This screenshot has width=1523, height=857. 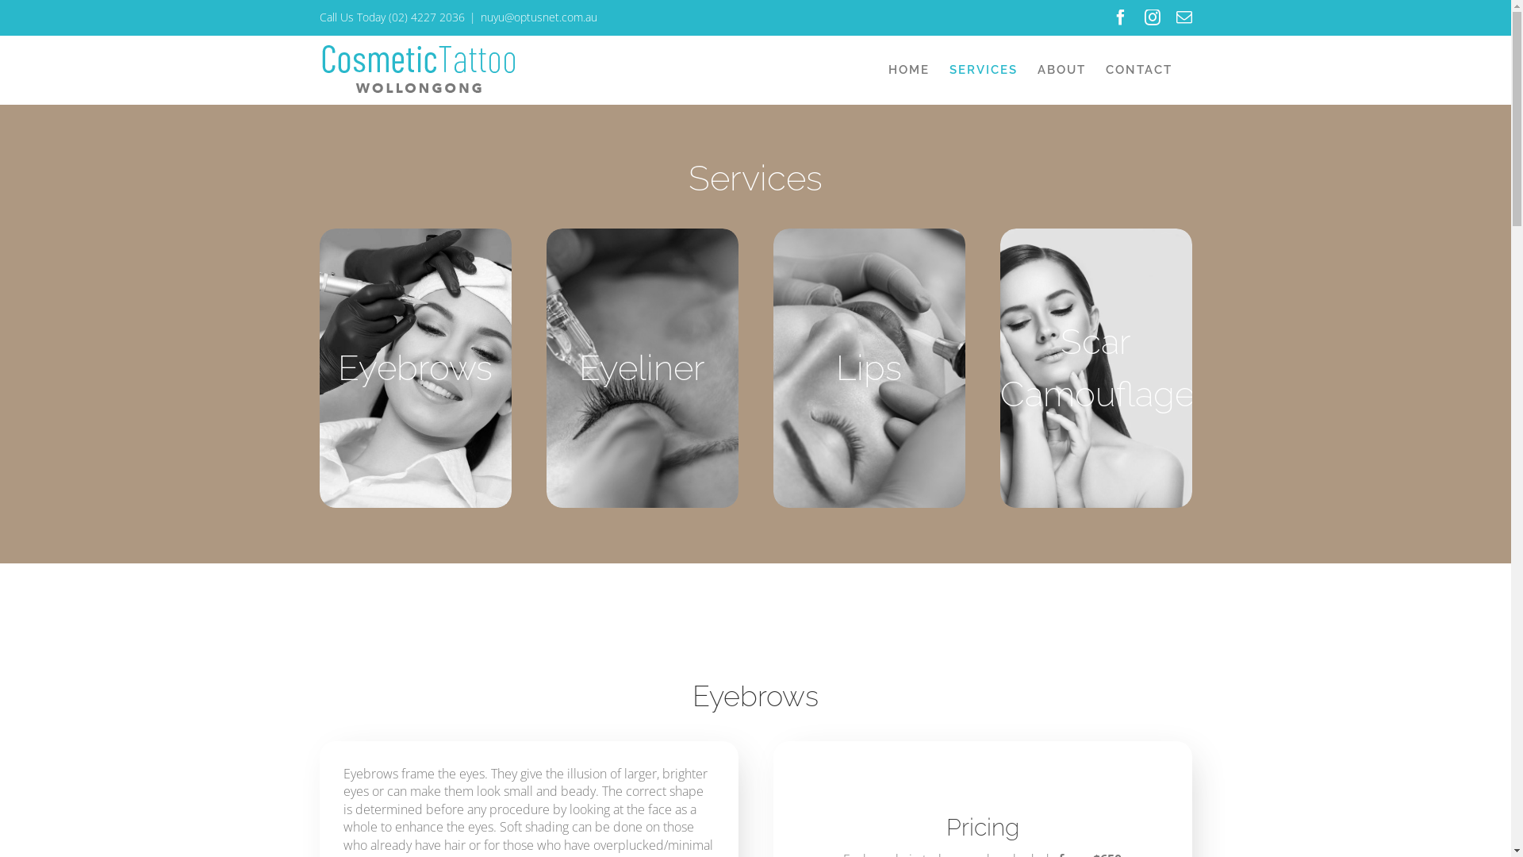 I want to click on nuyu@optusnet.com.au, so click(x=539, y=17).